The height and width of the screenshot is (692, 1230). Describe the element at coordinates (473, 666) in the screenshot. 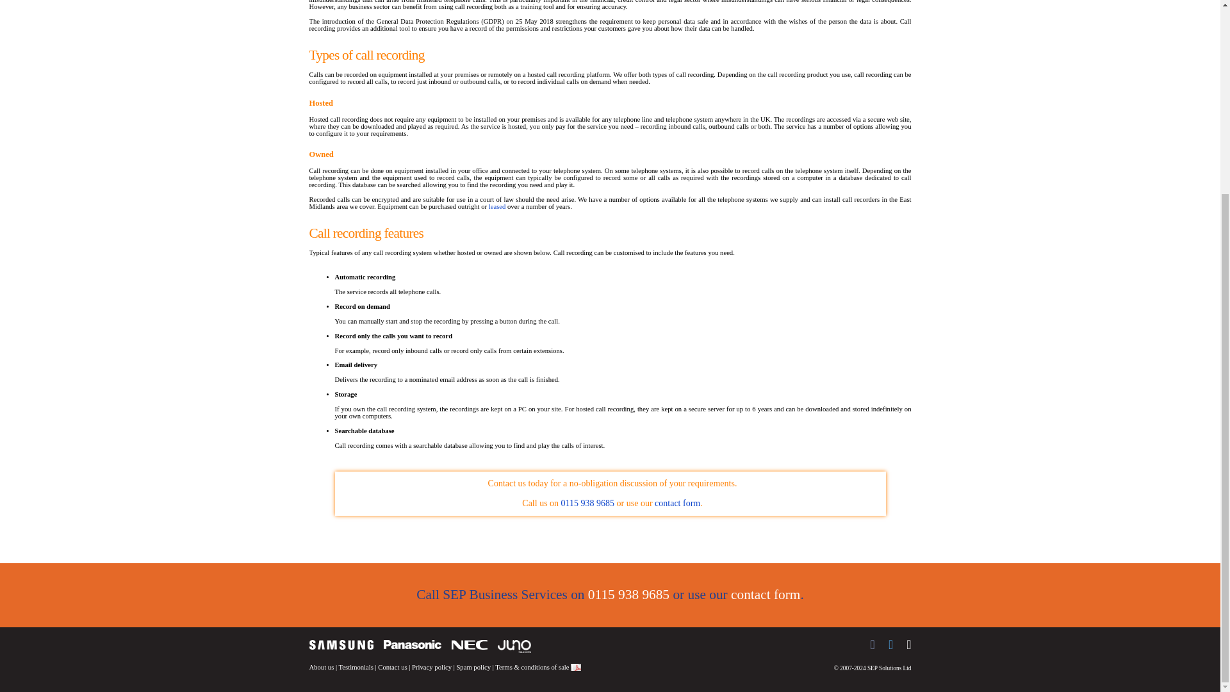

I see `Spam policy` at that location.